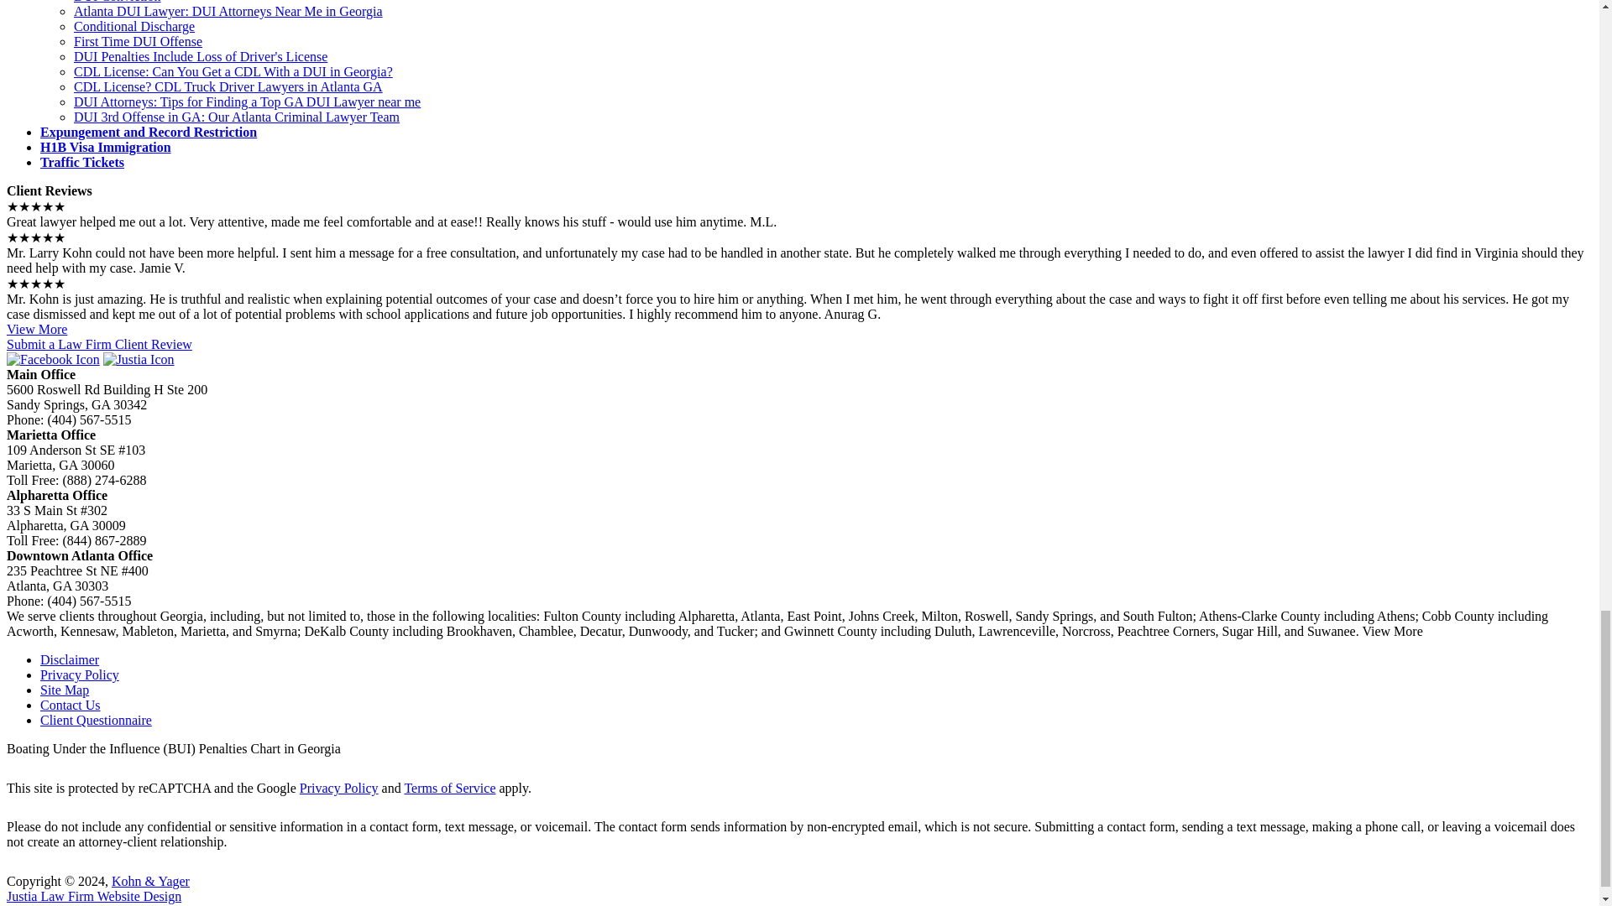 This screenshot has height=906, width=1612. What do you see at coordinates (53, 359) in the screenshot?
I see `Facebook` at bounding box center [53, 359].